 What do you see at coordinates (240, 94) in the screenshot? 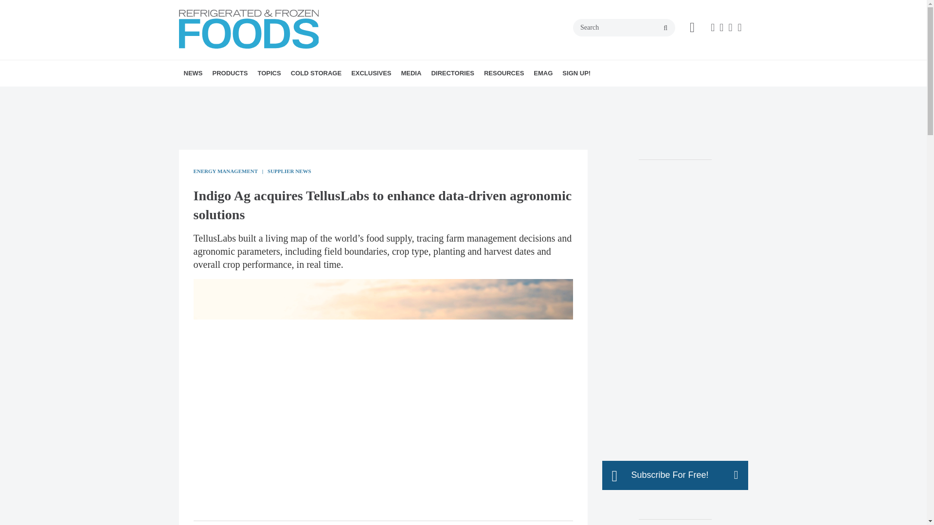
I see `INDUSTRY NEWS` at bounding box center [240, 94].